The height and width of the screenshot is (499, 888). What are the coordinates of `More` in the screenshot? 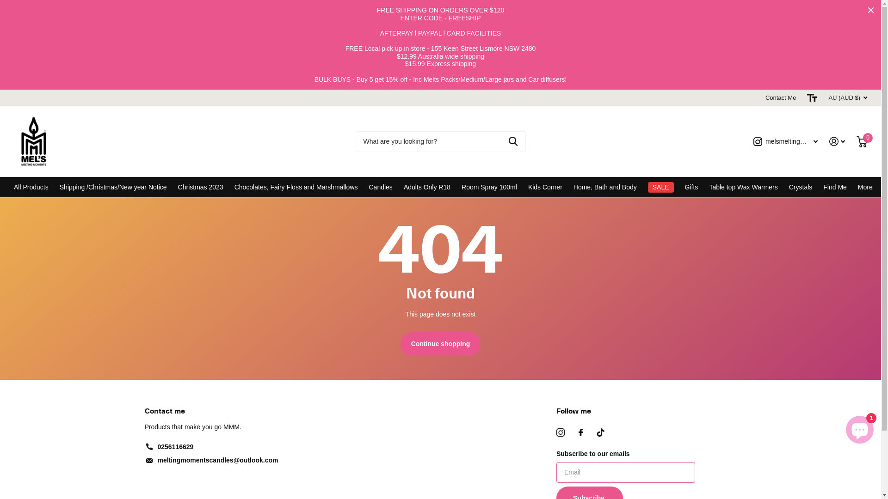 It's located at (865, 187).